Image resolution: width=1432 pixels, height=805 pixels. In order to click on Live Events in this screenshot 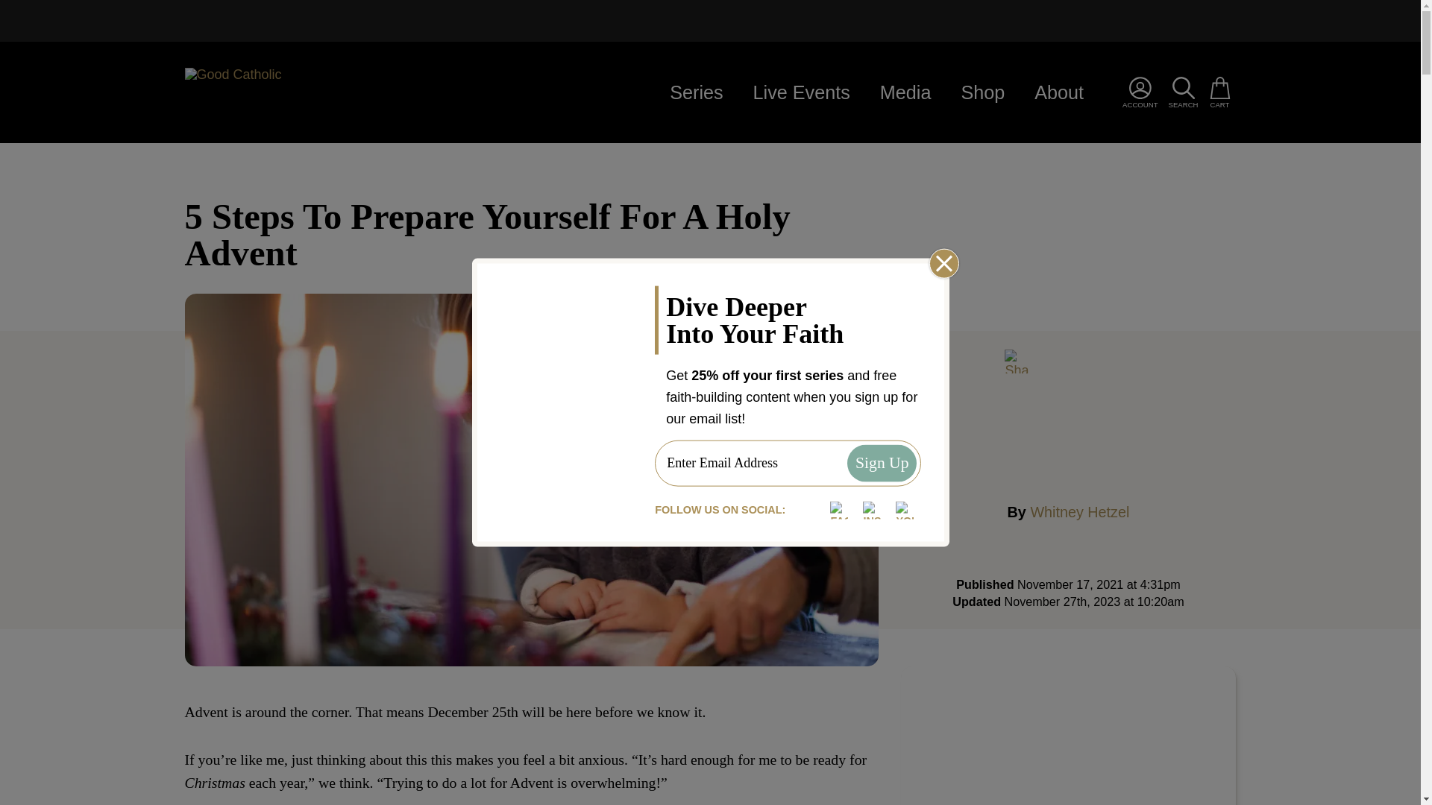, I will do `click(801, 92)`.